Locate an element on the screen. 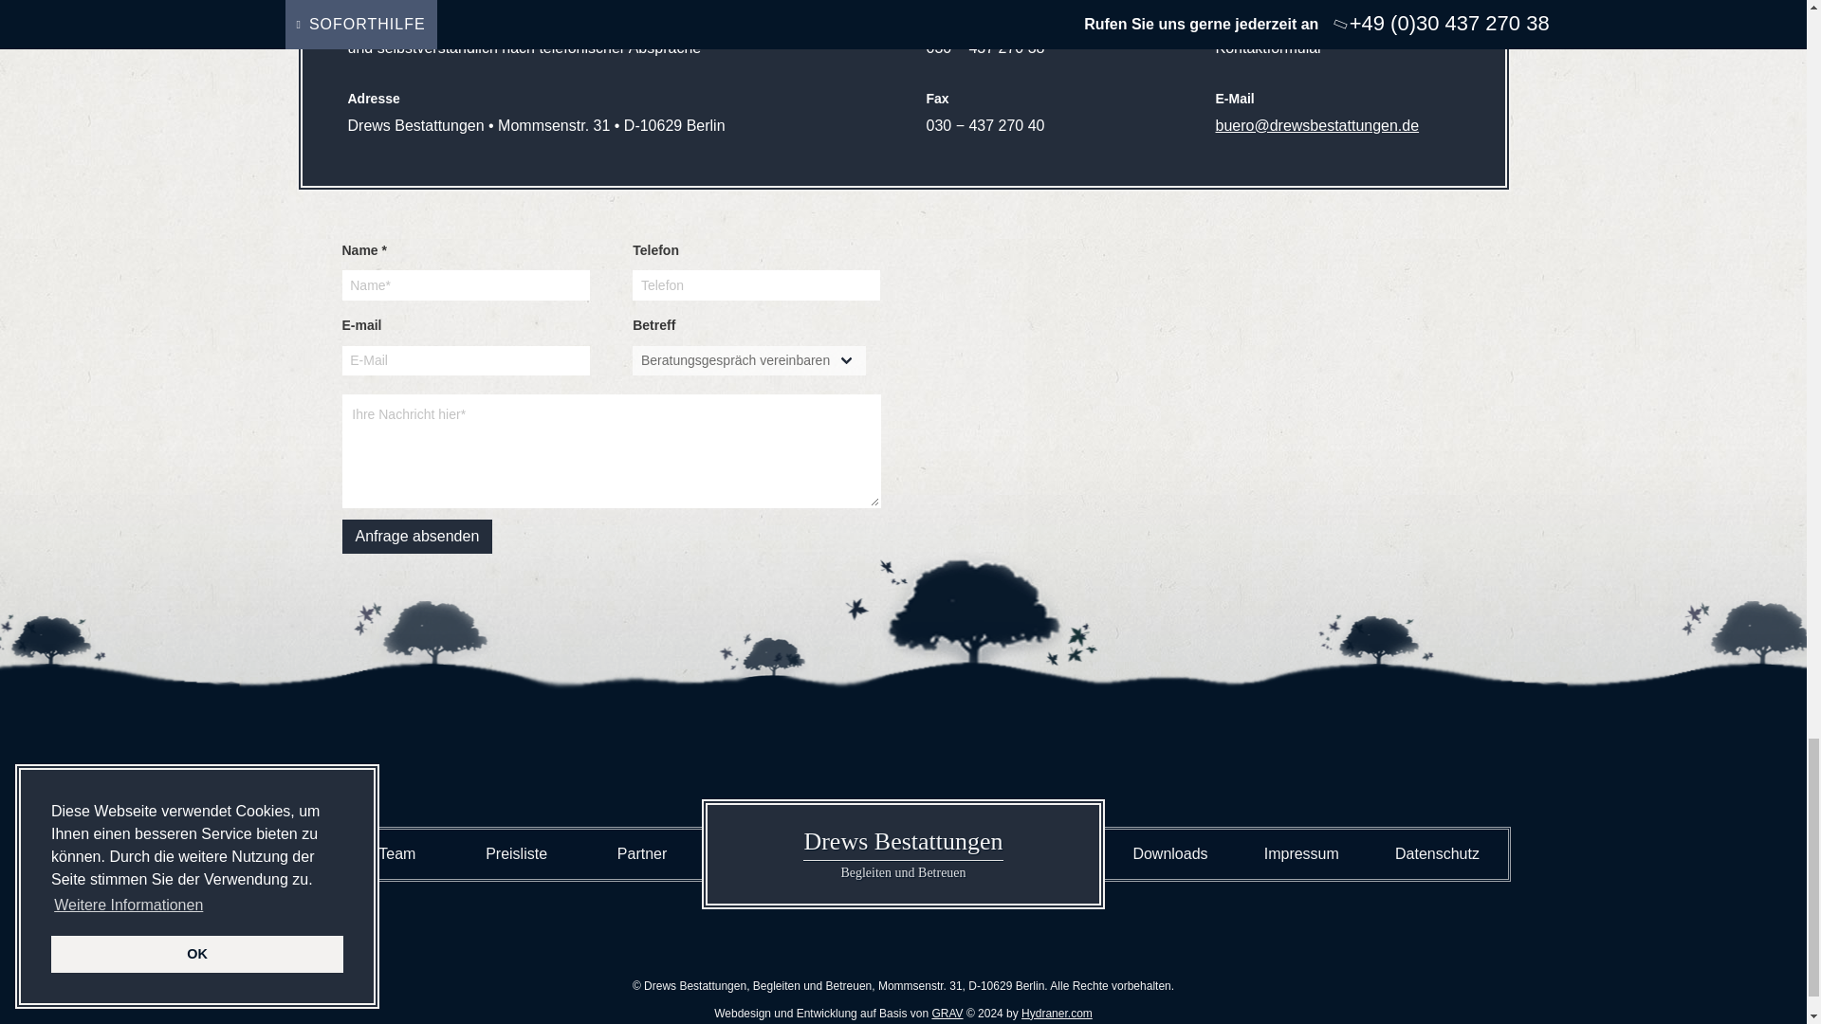  Partner is located at coordinates (641, 853).